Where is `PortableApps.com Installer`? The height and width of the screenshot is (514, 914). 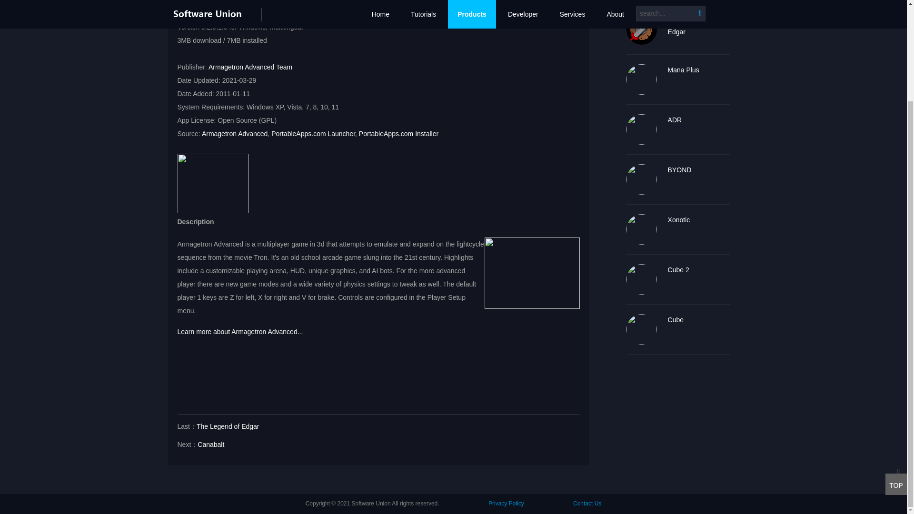
PortableApps.com Installer is located at coordinates (399, 134).